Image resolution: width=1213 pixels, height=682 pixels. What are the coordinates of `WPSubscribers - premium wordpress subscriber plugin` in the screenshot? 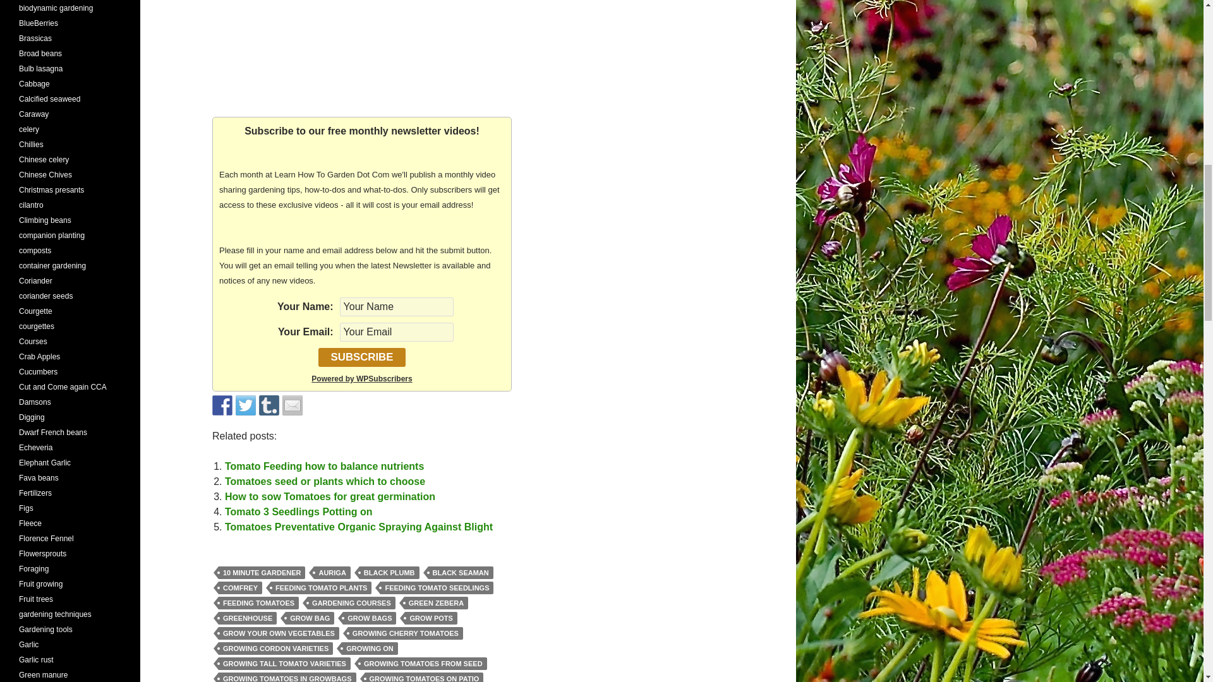 It's located at (361, 378).